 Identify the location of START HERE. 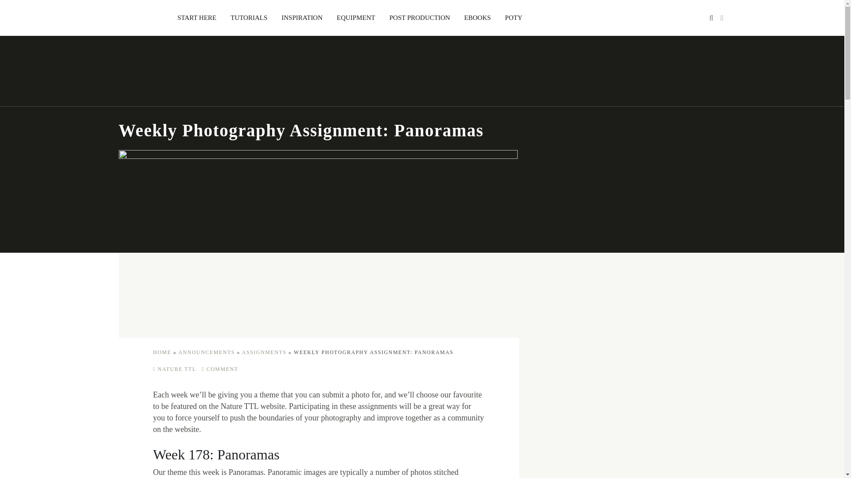
(197, 18).